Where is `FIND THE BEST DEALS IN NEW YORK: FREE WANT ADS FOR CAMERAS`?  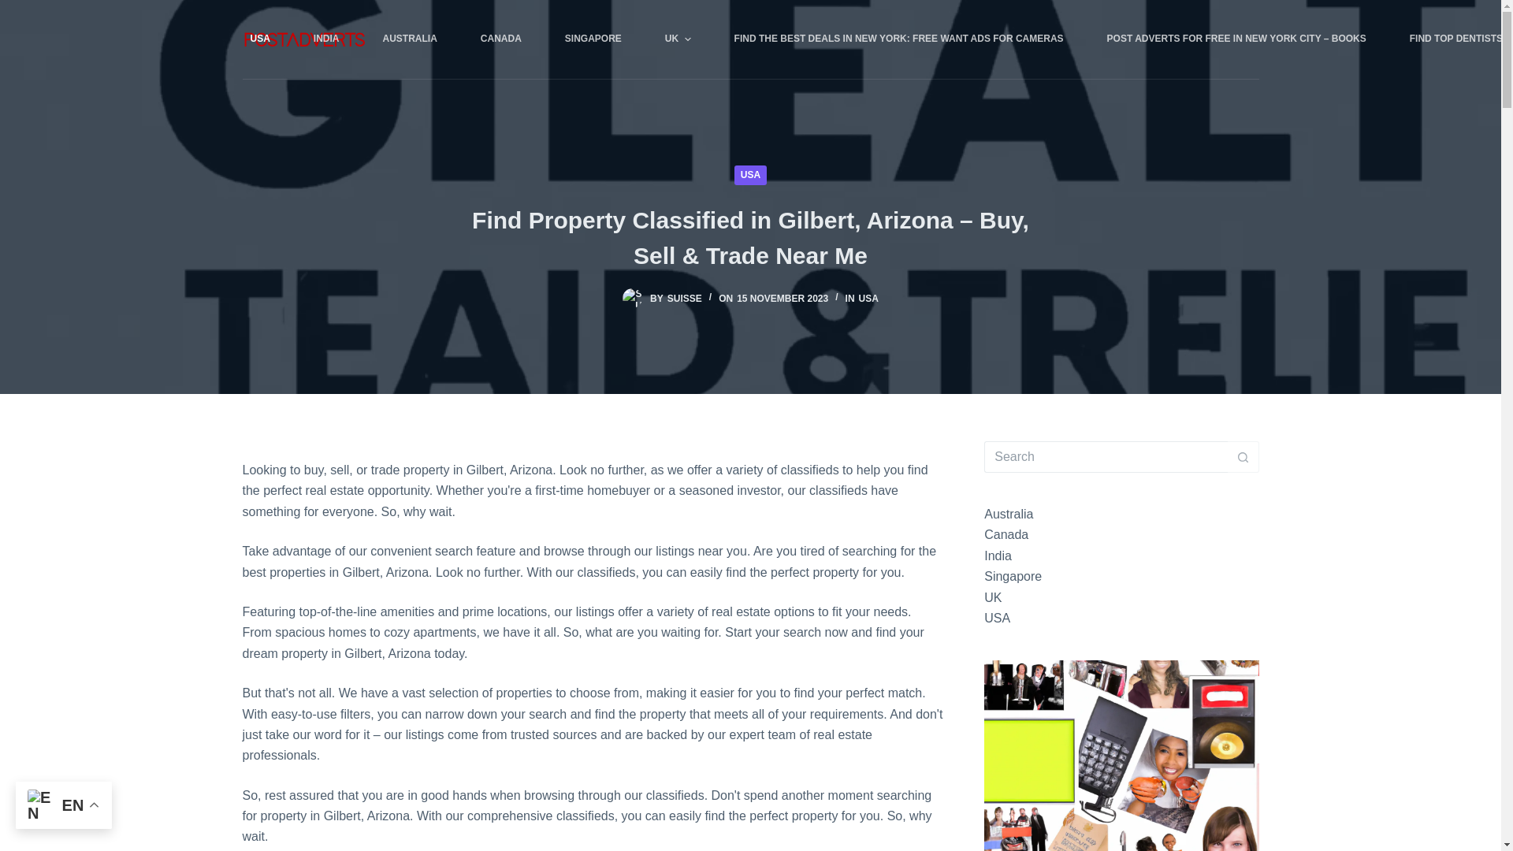 FIND THE BEST DEALS IN NEW YORK: FREE WANT ADS FOR CAMERAS is located at coordinates (898, 39).